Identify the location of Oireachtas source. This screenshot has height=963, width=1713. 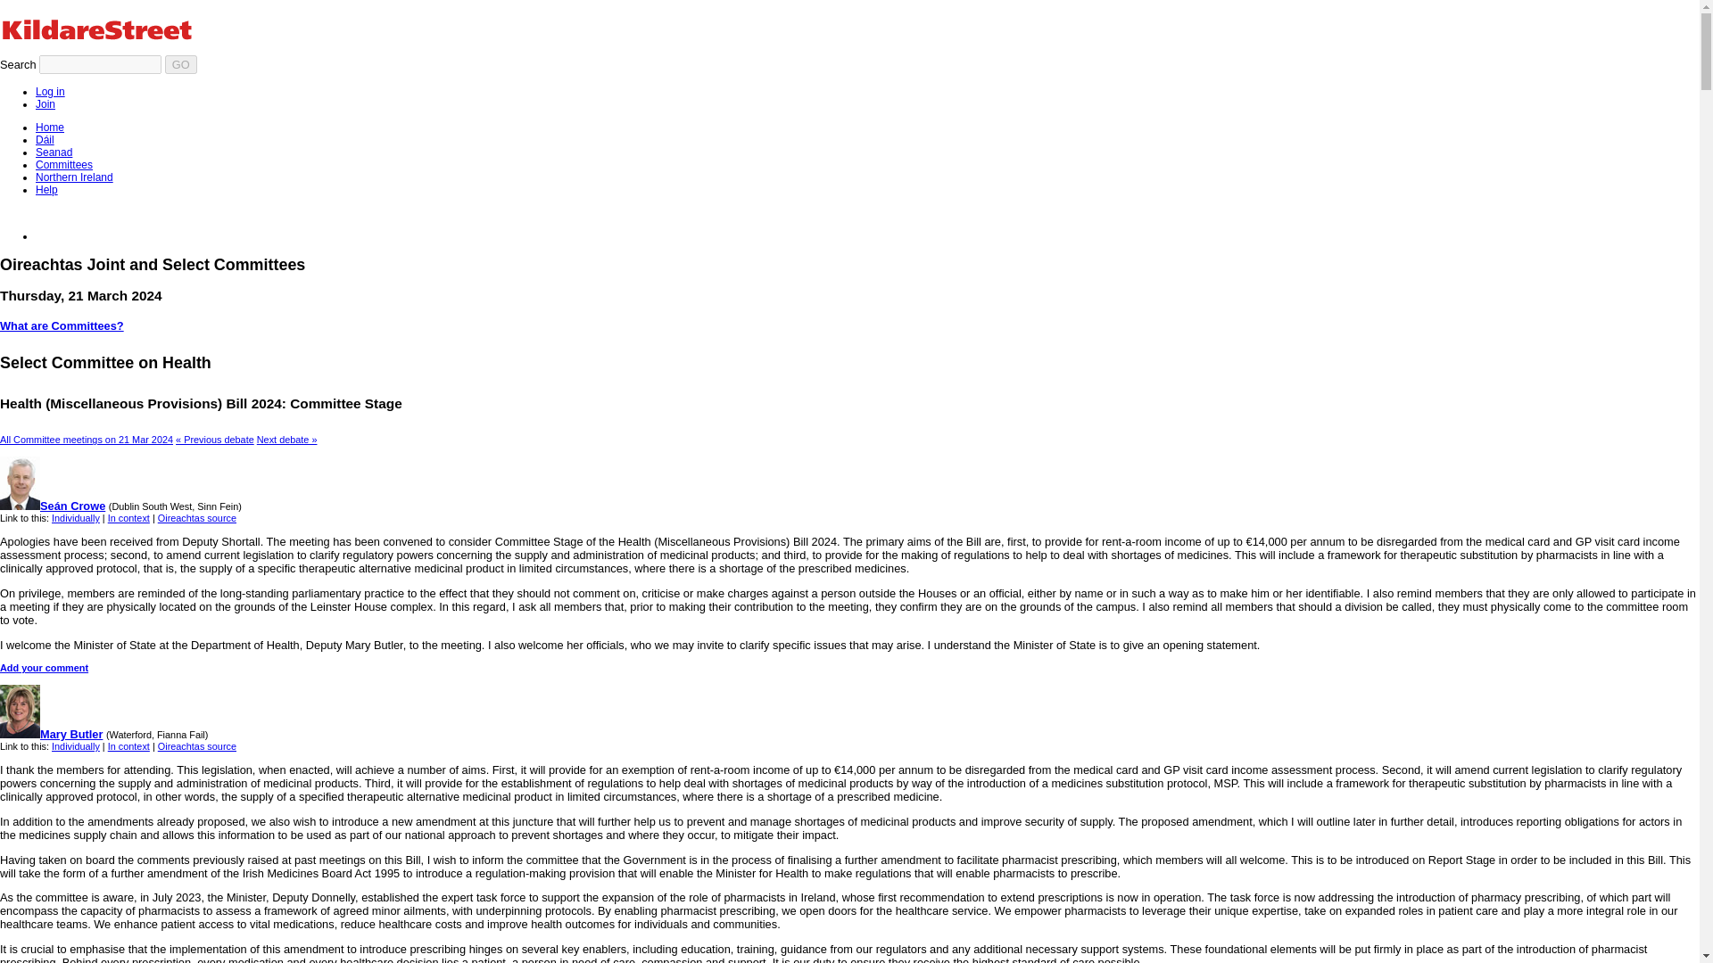
(196, 517).